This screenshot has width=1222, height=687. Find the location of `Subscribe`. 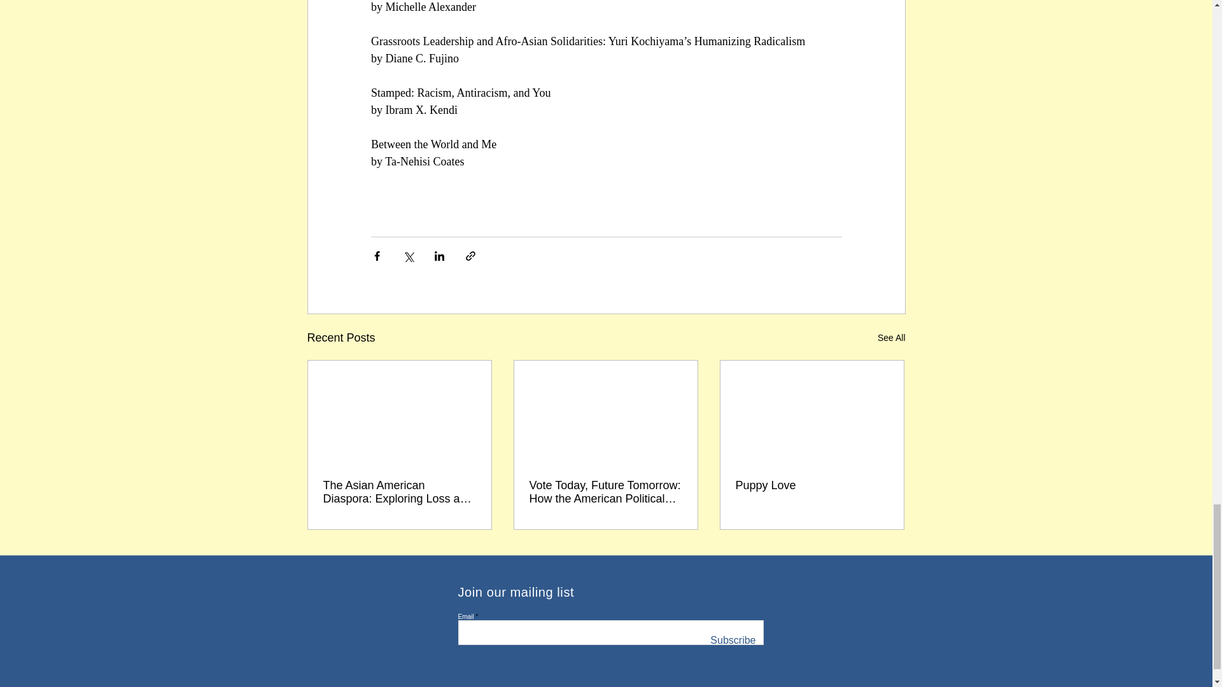

Subscribe is located at coordinates (732, 641).